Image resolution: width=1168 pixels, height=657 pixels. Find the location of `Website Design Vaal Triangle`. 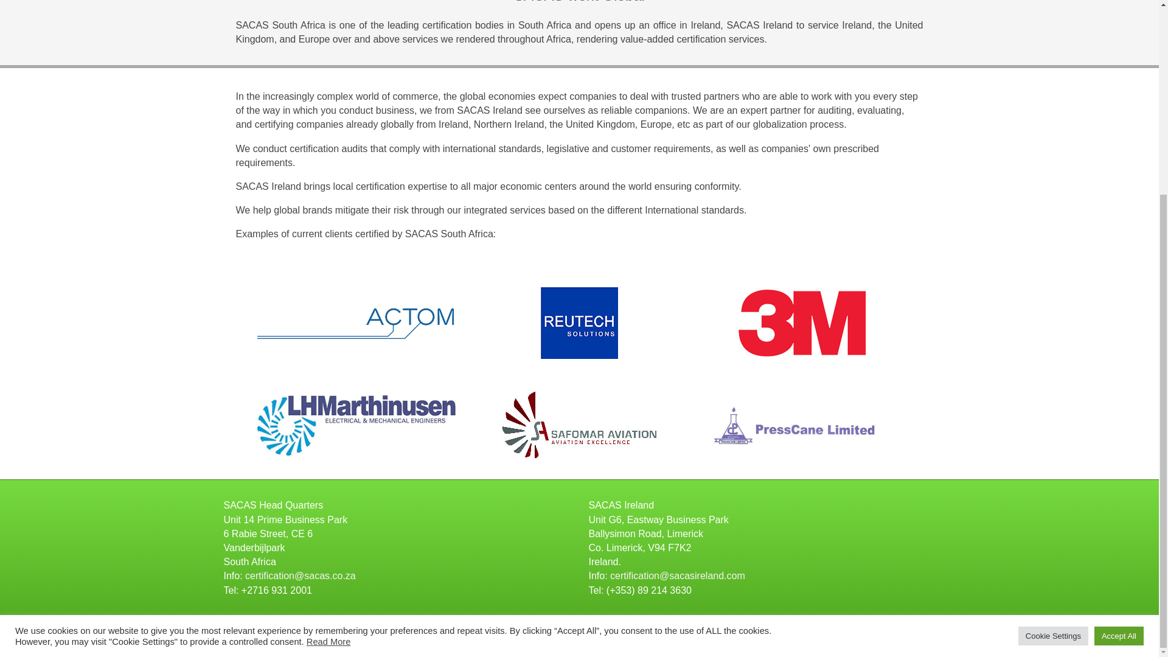

Website Design Vaal Triangle is located at coordinates (874, 639).